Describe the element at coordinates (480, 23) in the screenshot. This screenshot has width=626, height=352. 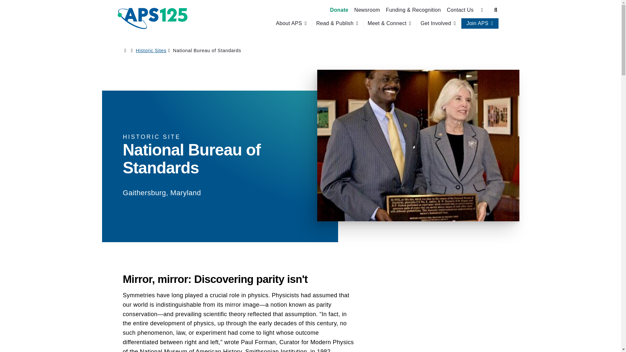
I see `View Join APS options` at that location.